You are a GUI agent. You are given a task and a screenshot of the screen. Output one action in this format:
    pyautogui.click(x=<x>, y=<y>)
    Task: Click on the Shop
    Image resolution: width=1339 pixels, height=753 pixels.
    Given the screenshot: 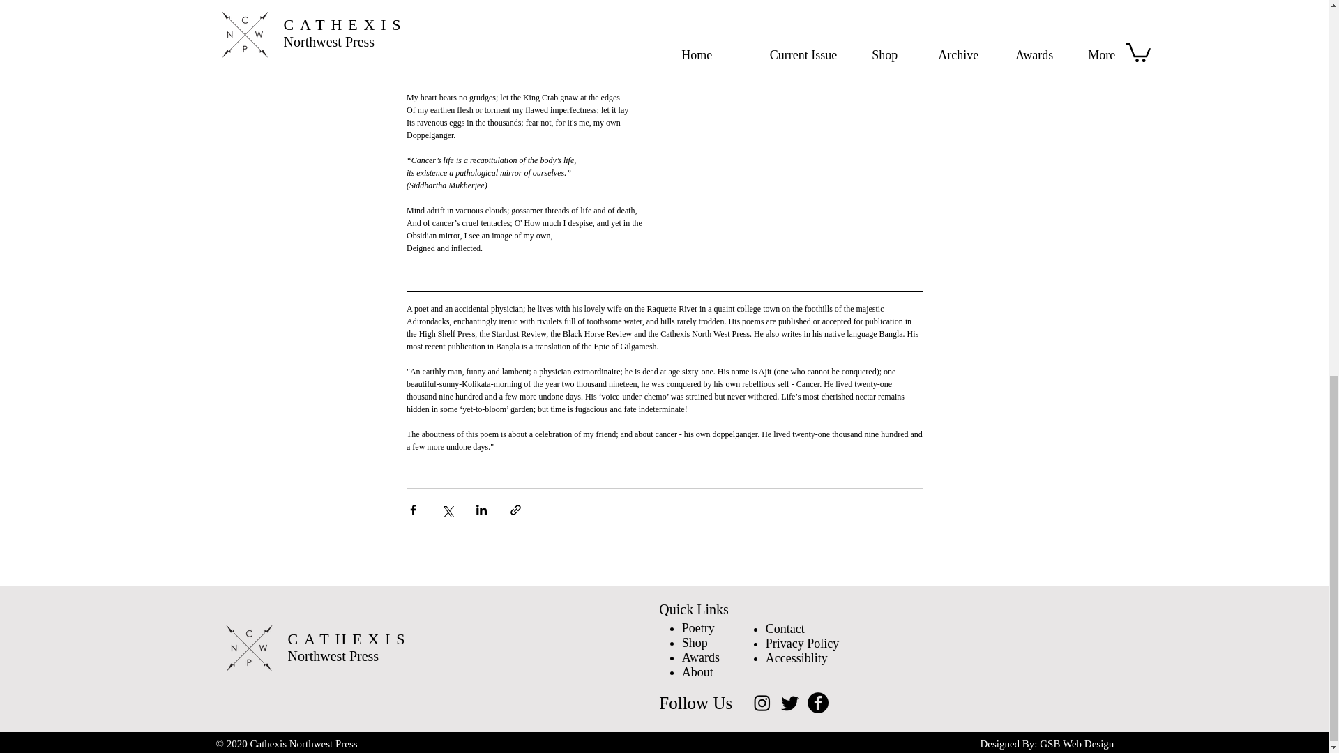 What is the action you would take?
    pyautogui.click(x=695, y=643)
    